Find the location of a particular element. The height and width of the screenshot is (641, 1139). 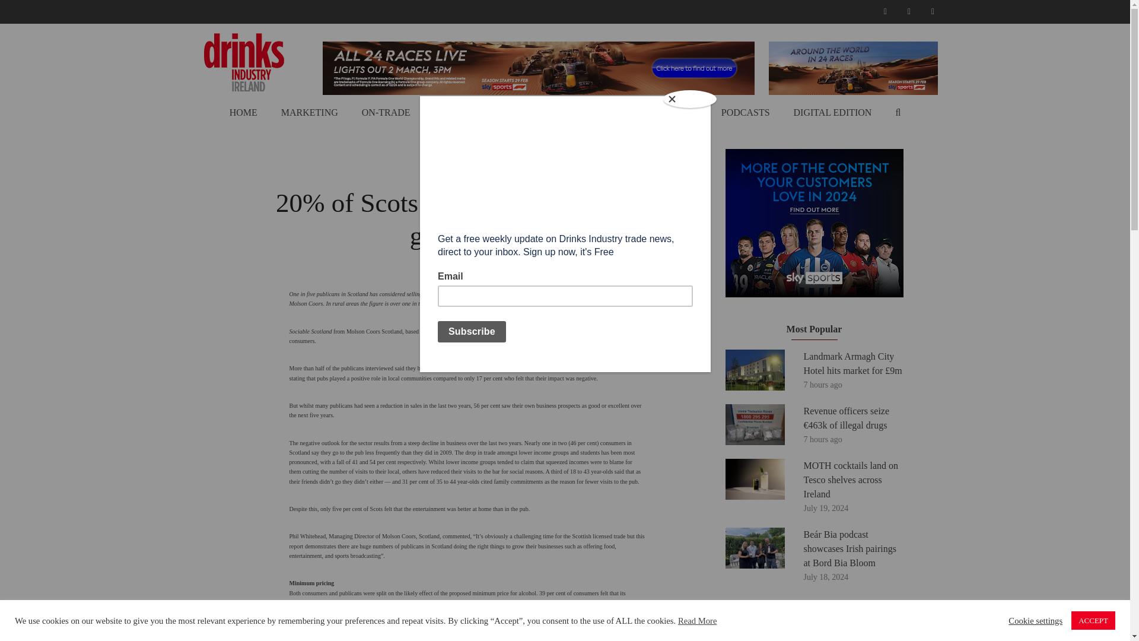

TALKING TRADE is located at coordinates (610, 113).